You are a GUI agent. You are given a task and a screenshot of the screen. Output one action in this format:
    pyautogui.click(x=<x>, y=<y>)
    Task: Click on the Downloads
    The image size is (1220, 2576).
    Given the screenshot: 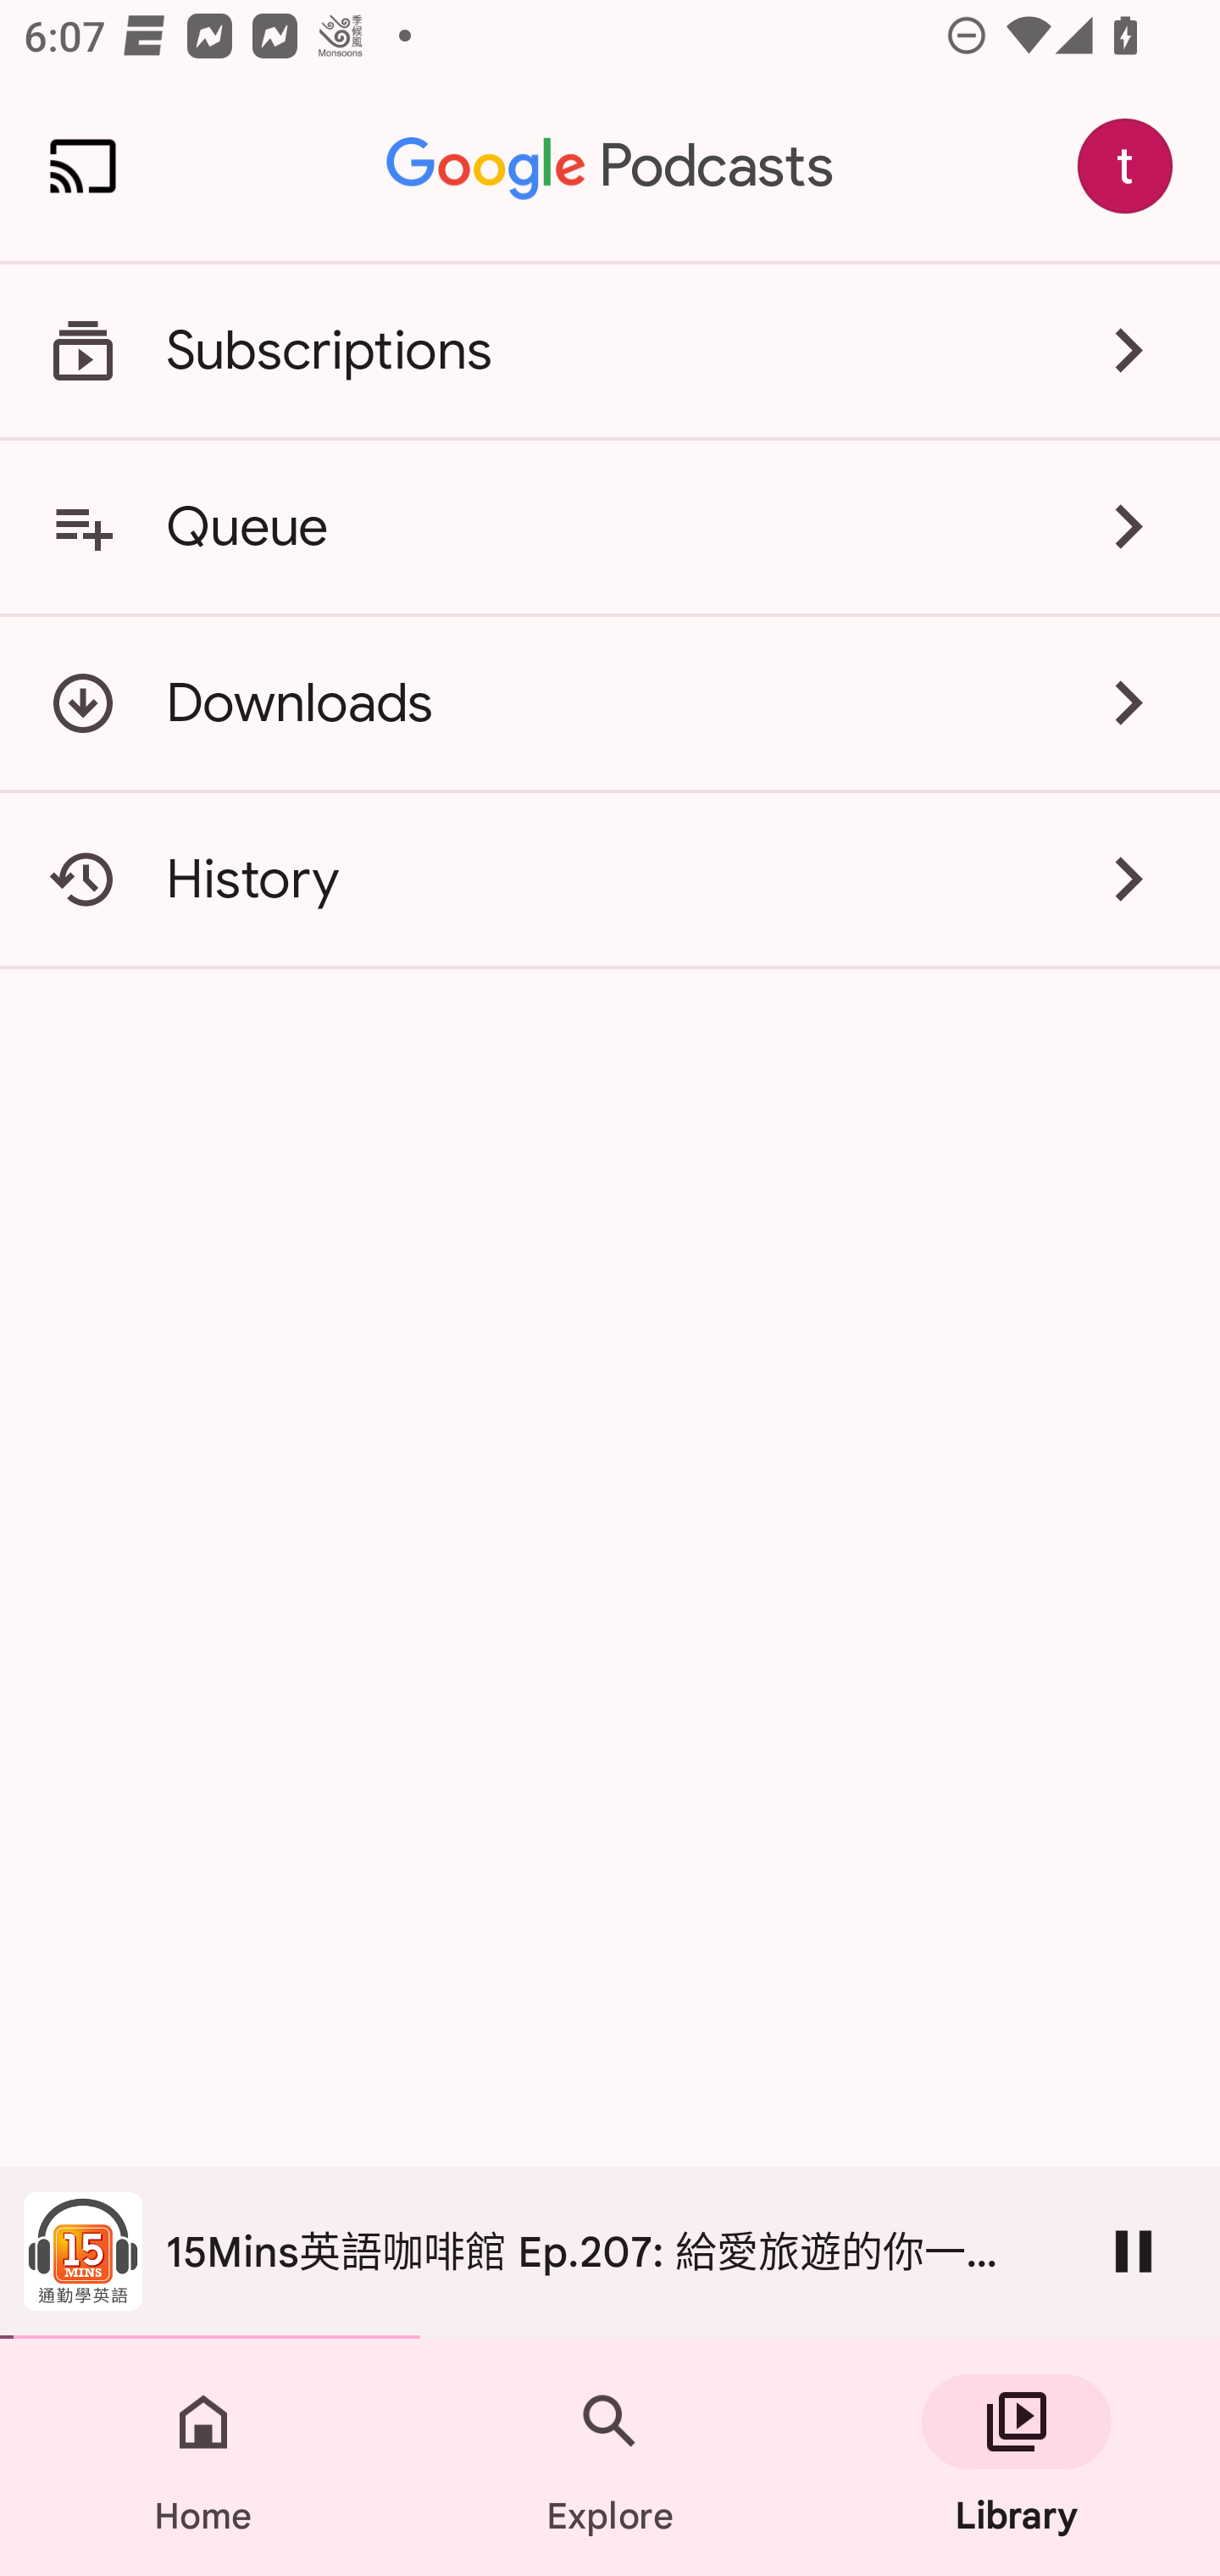 What is the action you would take?
    pyautogui.click(x=610, y=703)
    